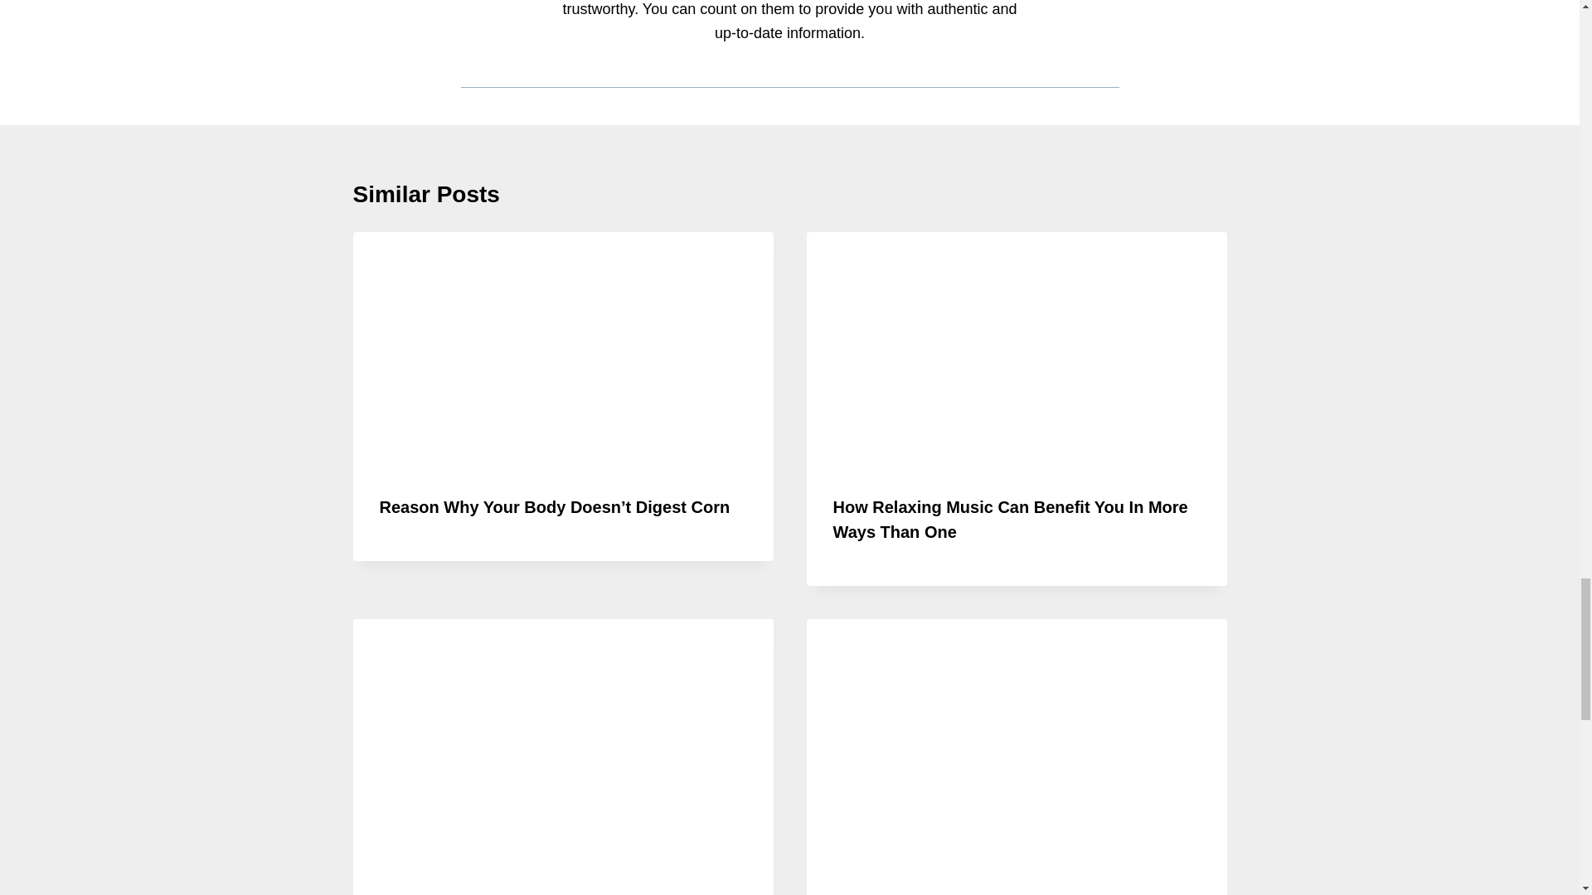 This screenshot has width=1592, height=895. I want to click on How Relaxing Music Can Benefit You In More Ways Than One, so click(1010, 519).